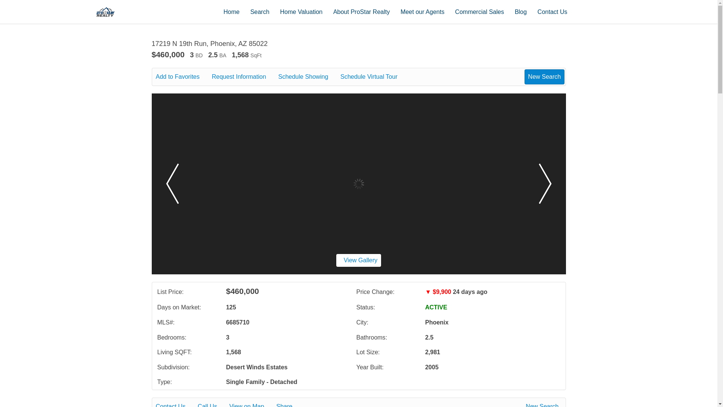  I want to click on Home Valuation, so click(301, 11).